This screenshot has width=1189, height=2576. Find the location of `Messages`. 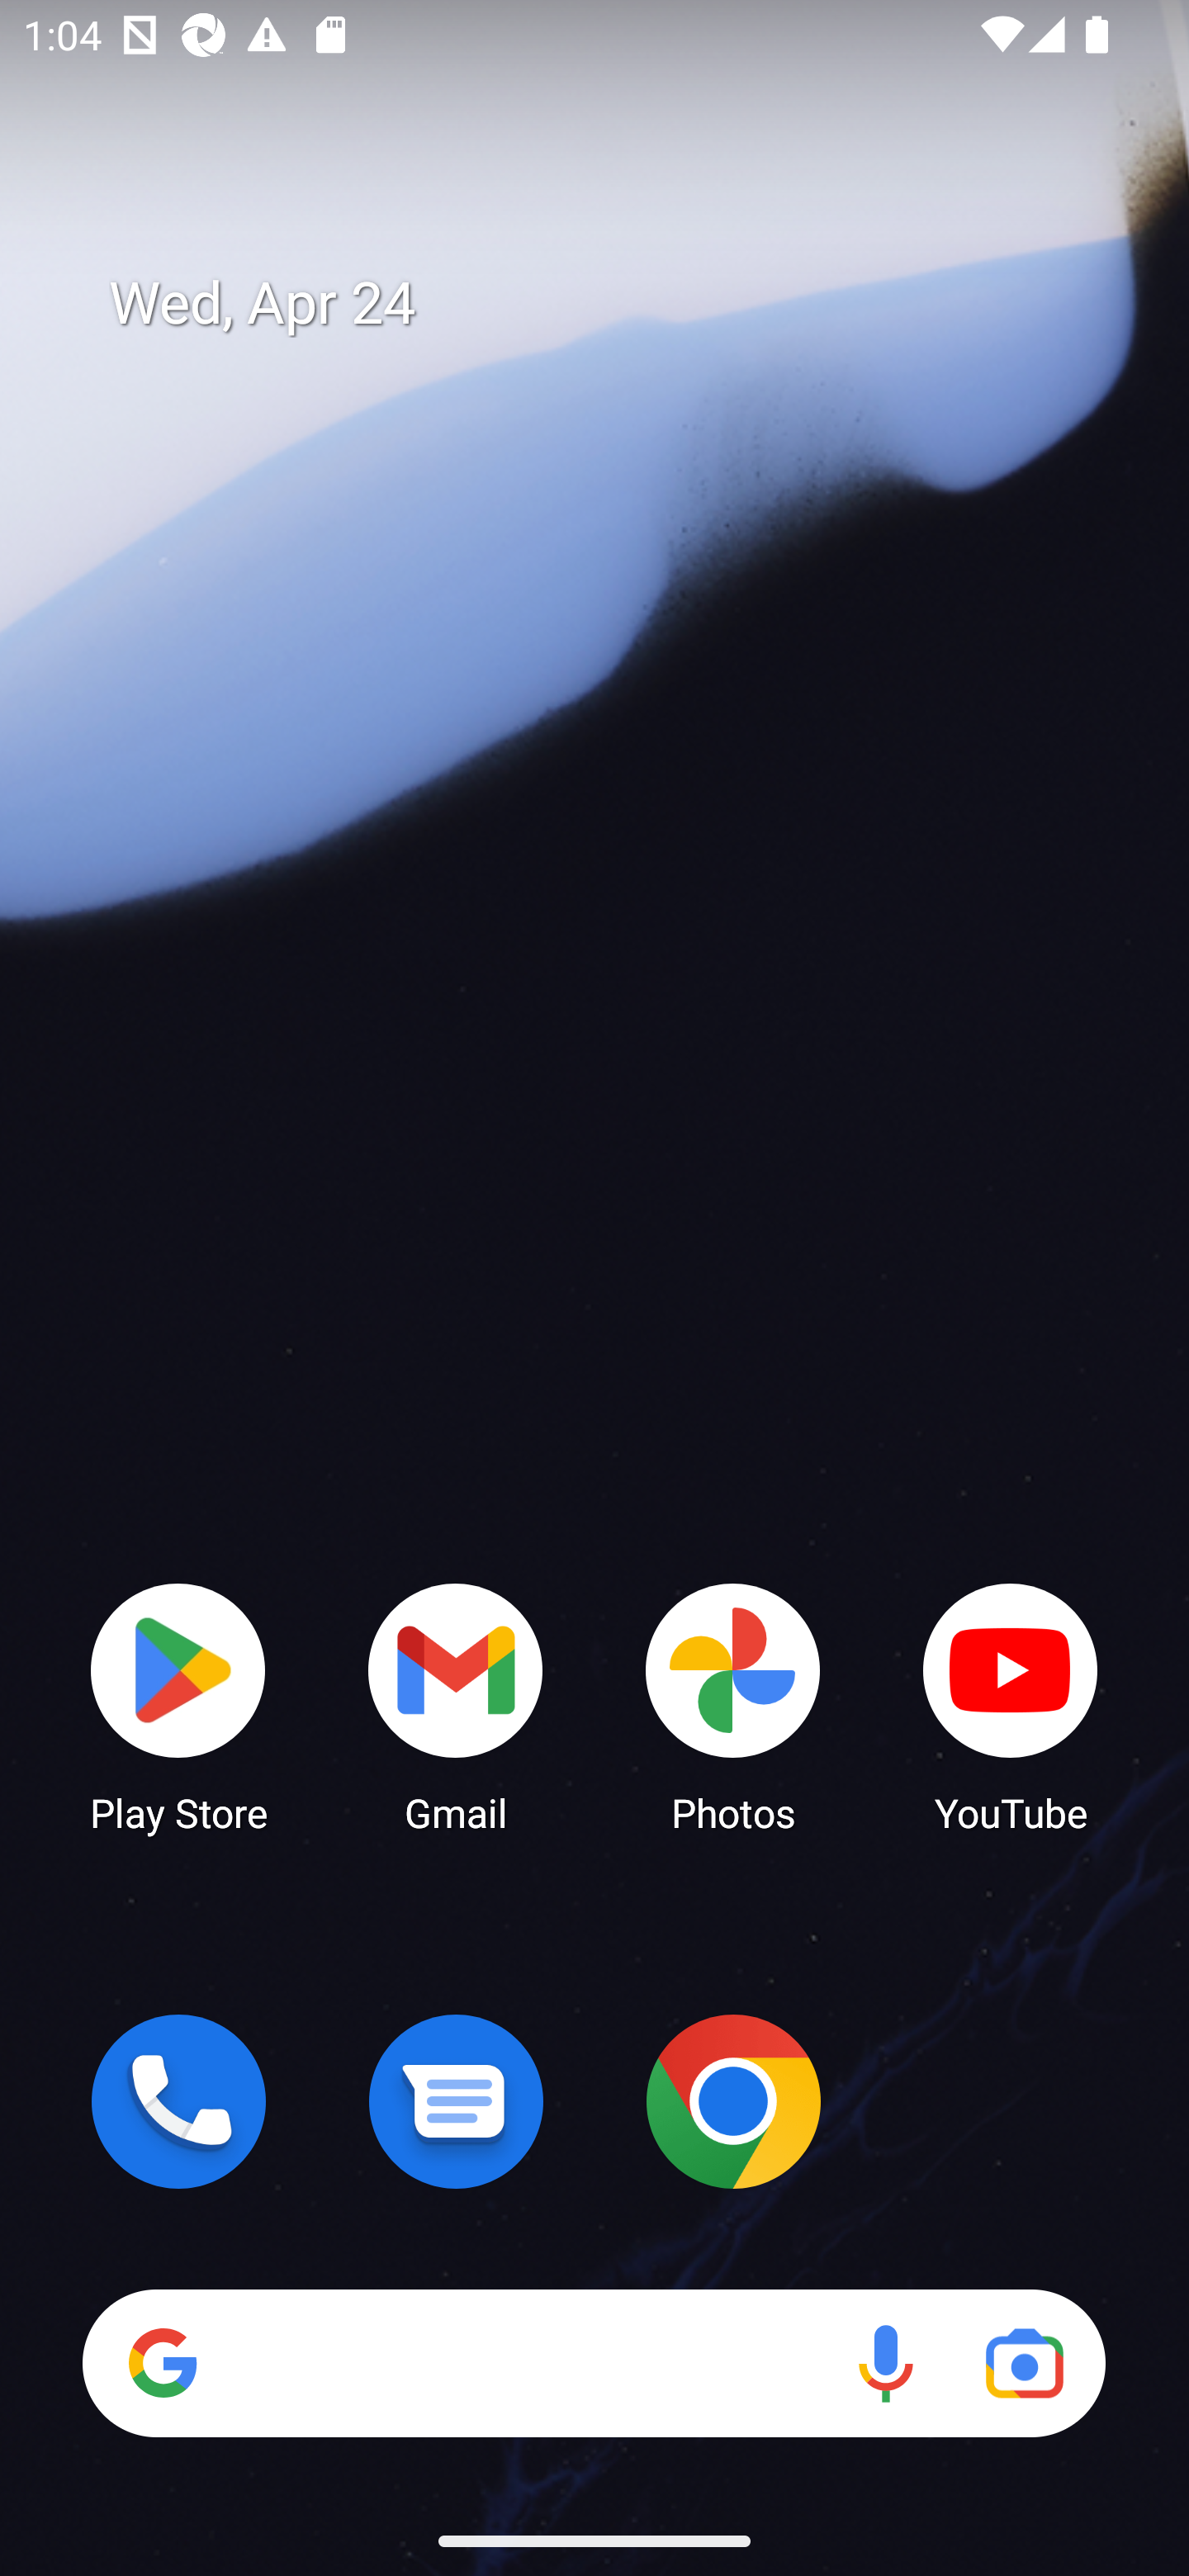

Messages is located at coordinates (456, 2101).